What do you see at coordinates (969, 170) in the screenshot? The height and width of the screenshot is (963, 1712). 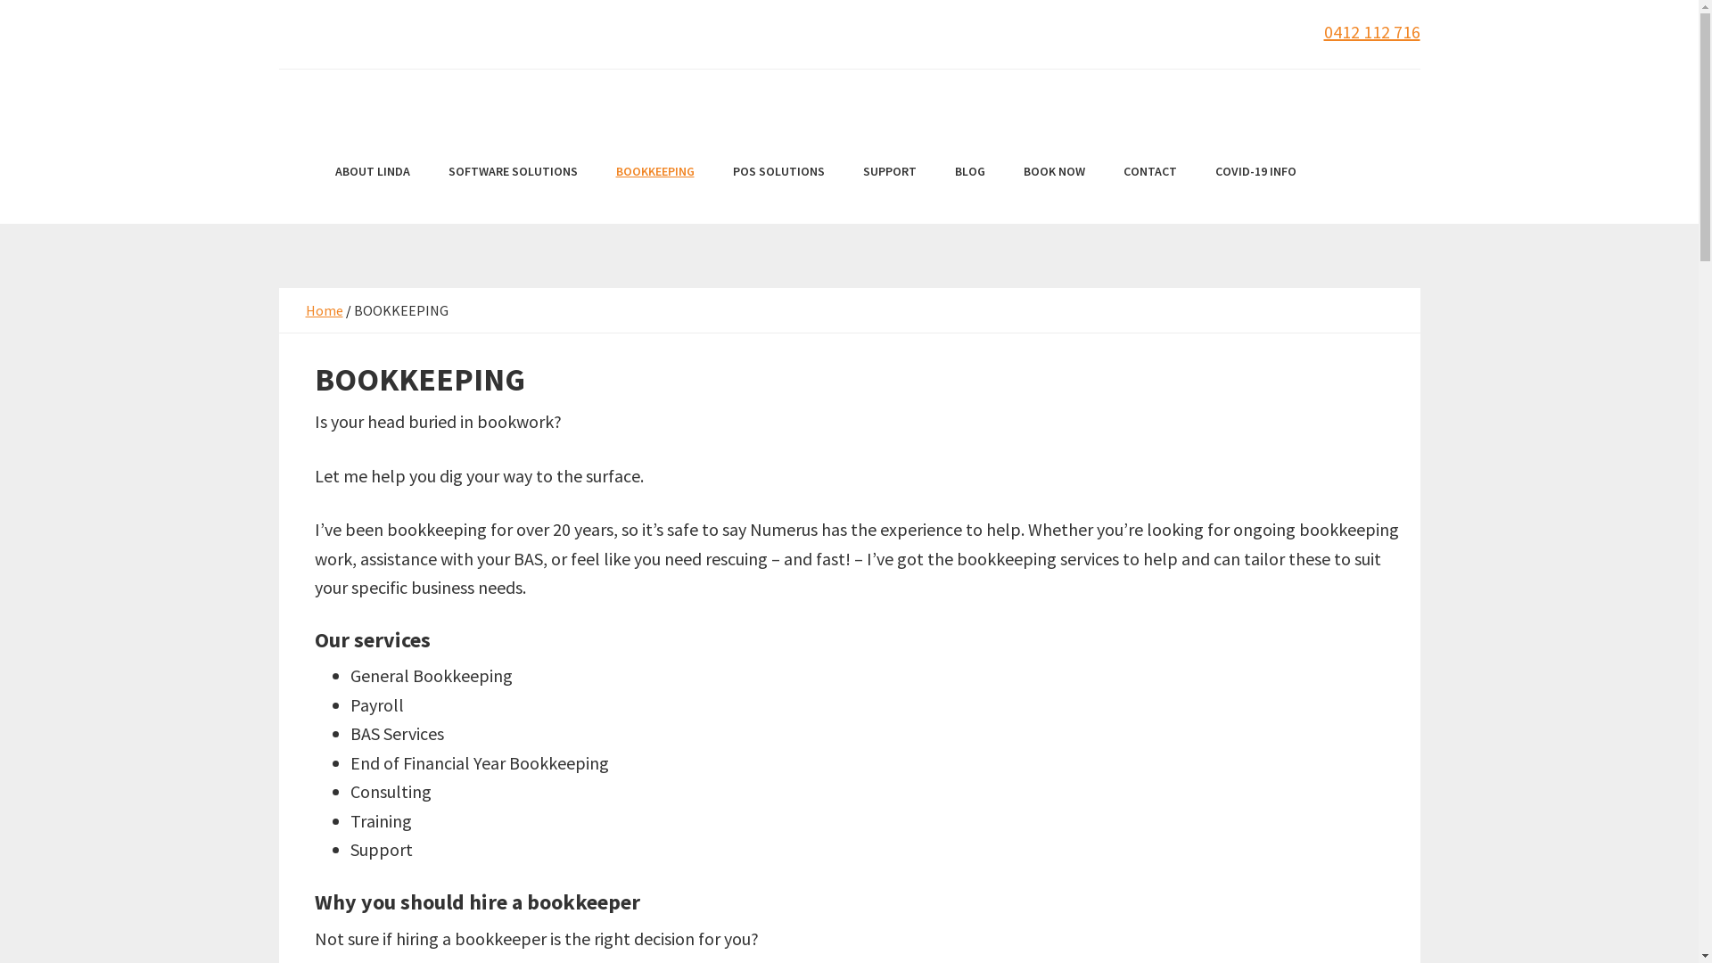 I see `BLOG` at bounding box center [969, 170].